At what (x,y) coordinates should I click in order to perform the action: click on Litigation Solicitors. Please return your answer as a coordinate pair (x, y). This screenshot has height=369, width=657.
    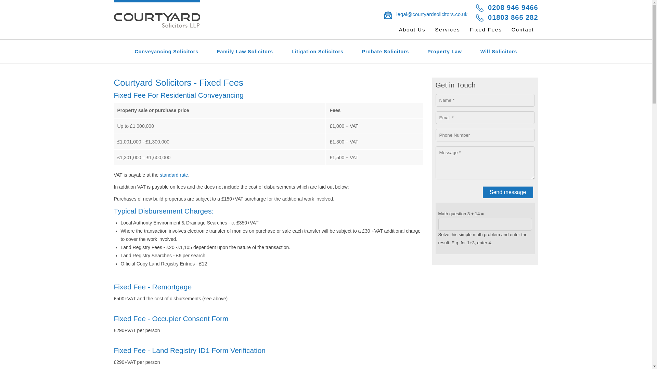
    Looking at the image, I should click on (318, 51).